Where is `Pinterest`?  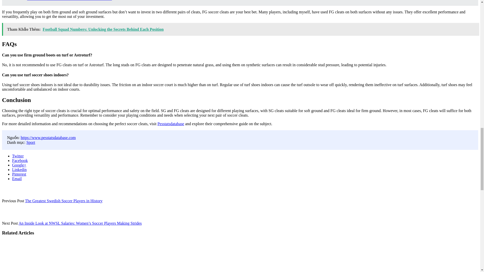
Pinterest is located at coordinates (19, 174).